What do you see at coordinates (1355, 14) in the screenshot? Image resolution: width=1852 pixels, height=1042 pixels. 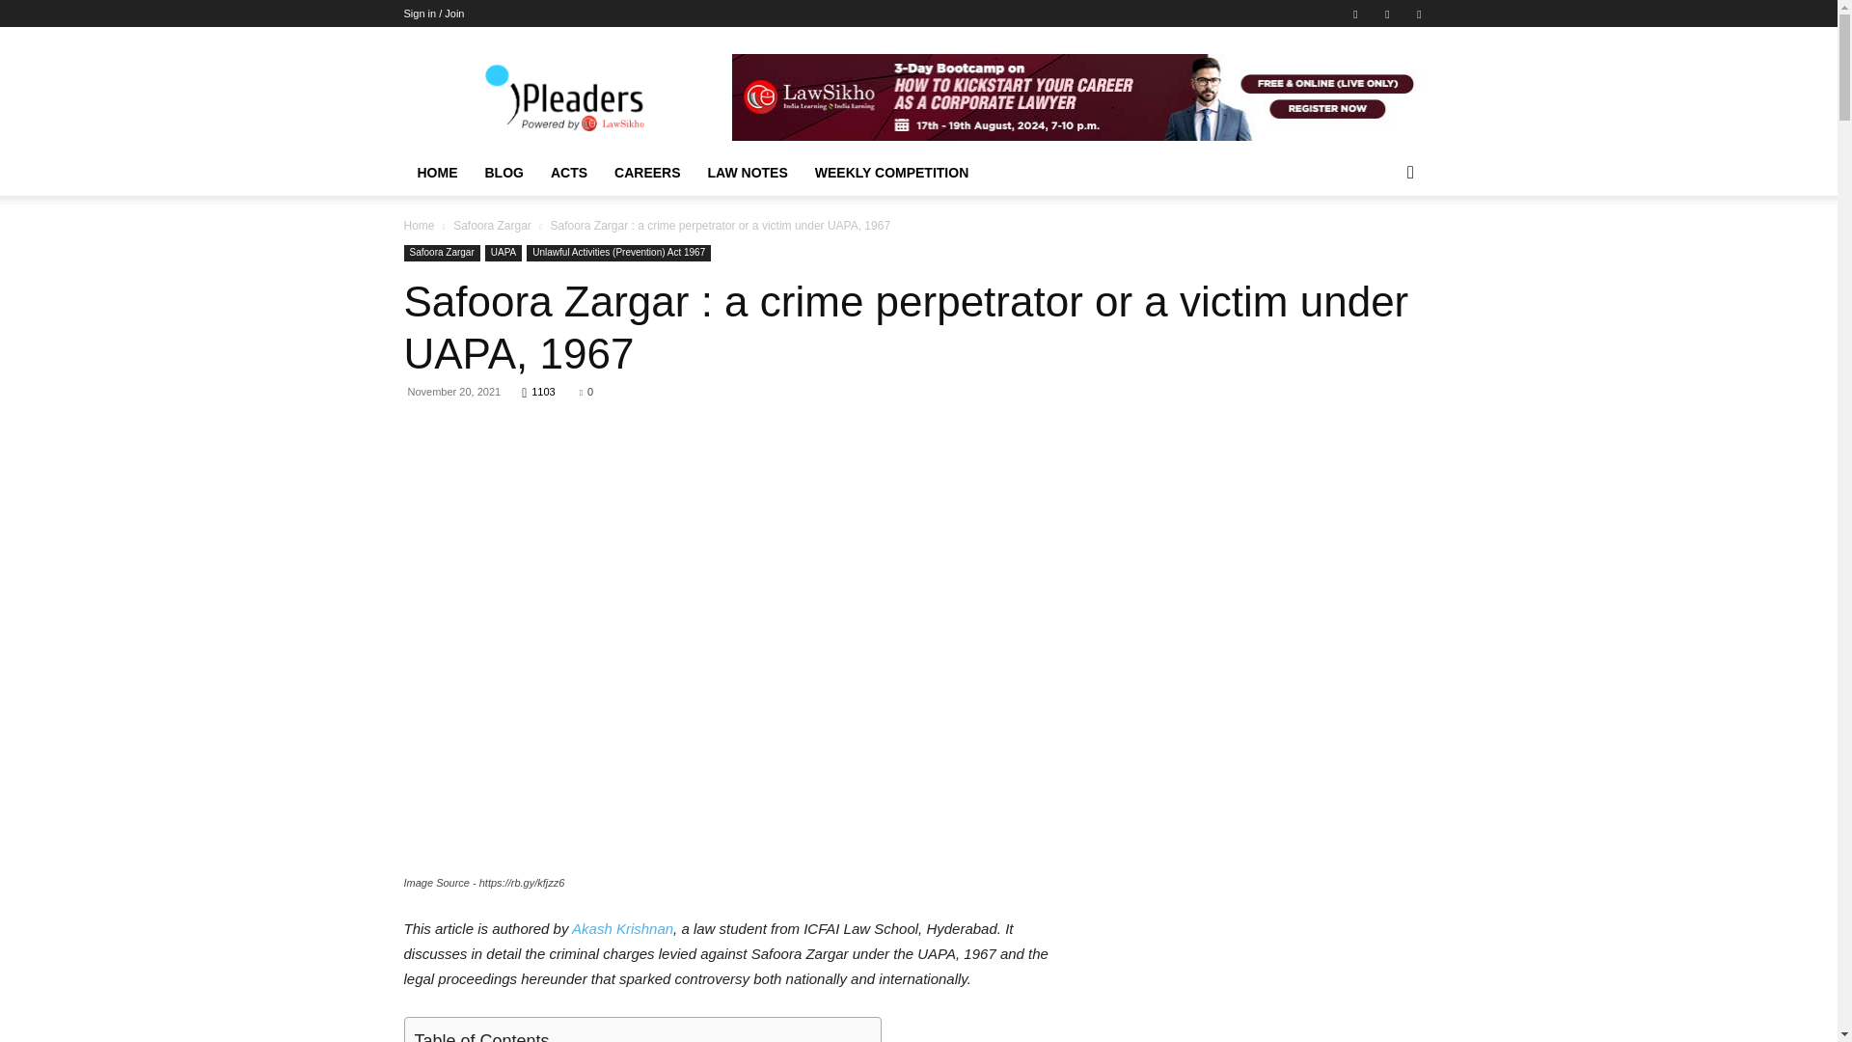 I see `Facebook` at bounding box center [1355, 14].